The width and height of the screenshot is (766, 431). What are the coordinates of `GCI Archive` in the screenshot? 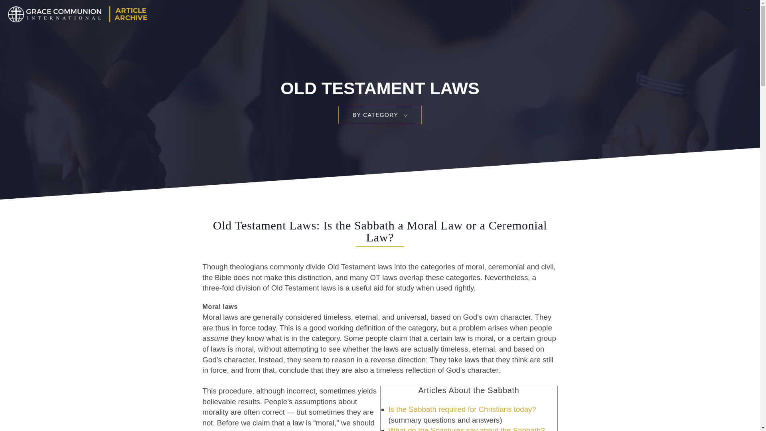 It's located at (76, 14).